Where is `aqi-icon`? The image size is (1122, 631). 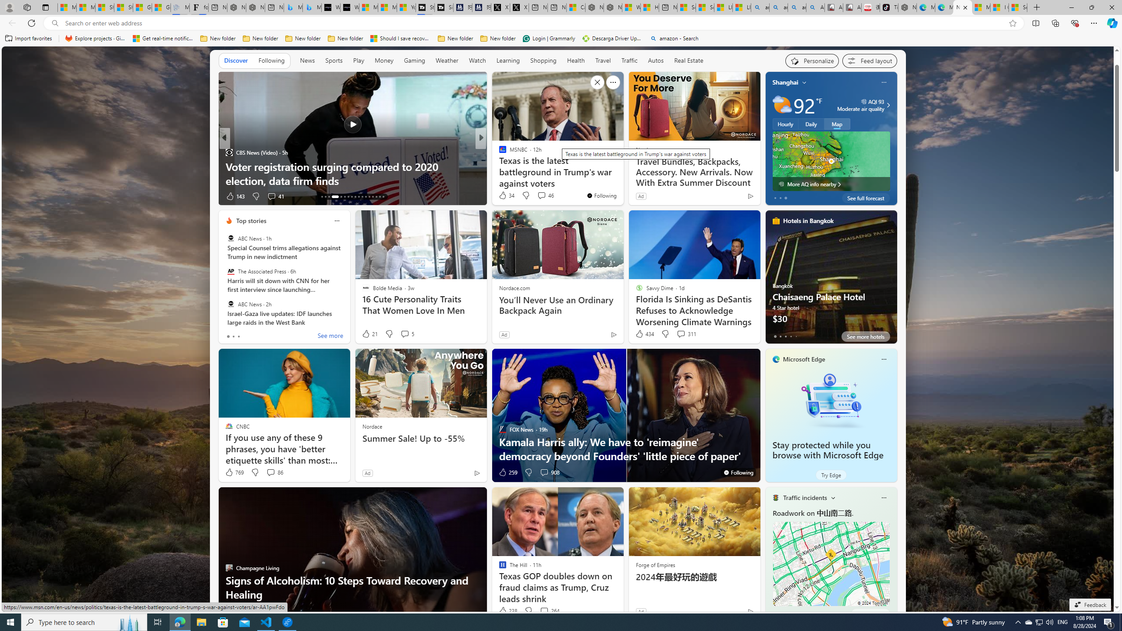 aqi-icon is located at coordinates (864, 102).